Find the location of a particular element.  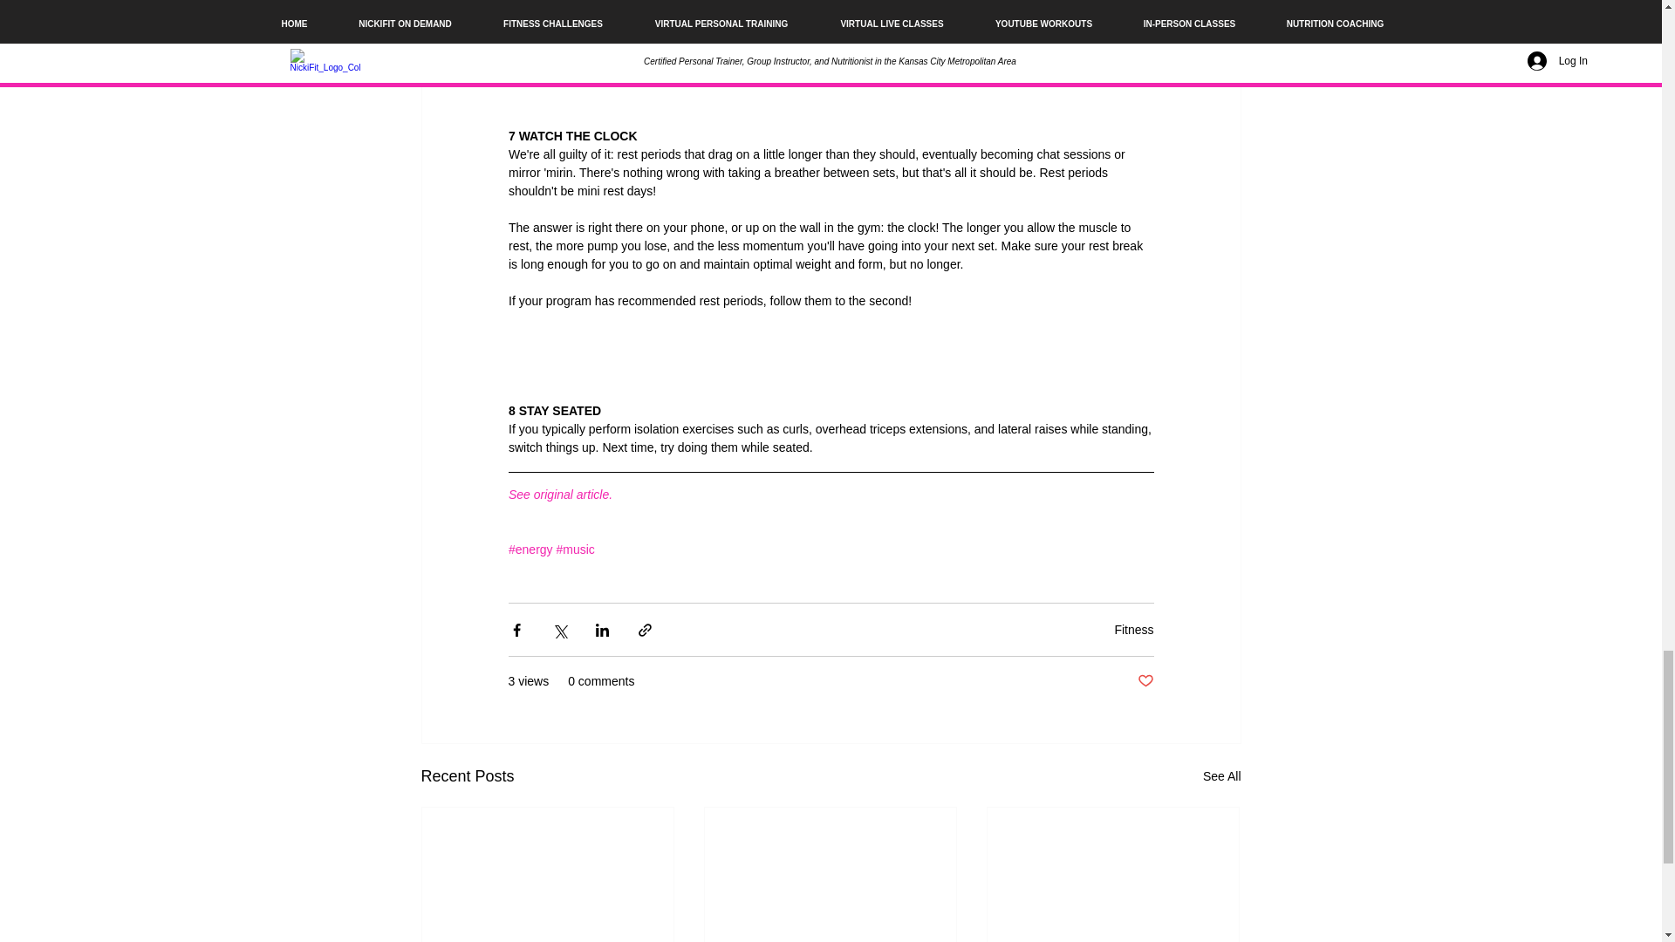

See All is located at coordinates (1221, 776).